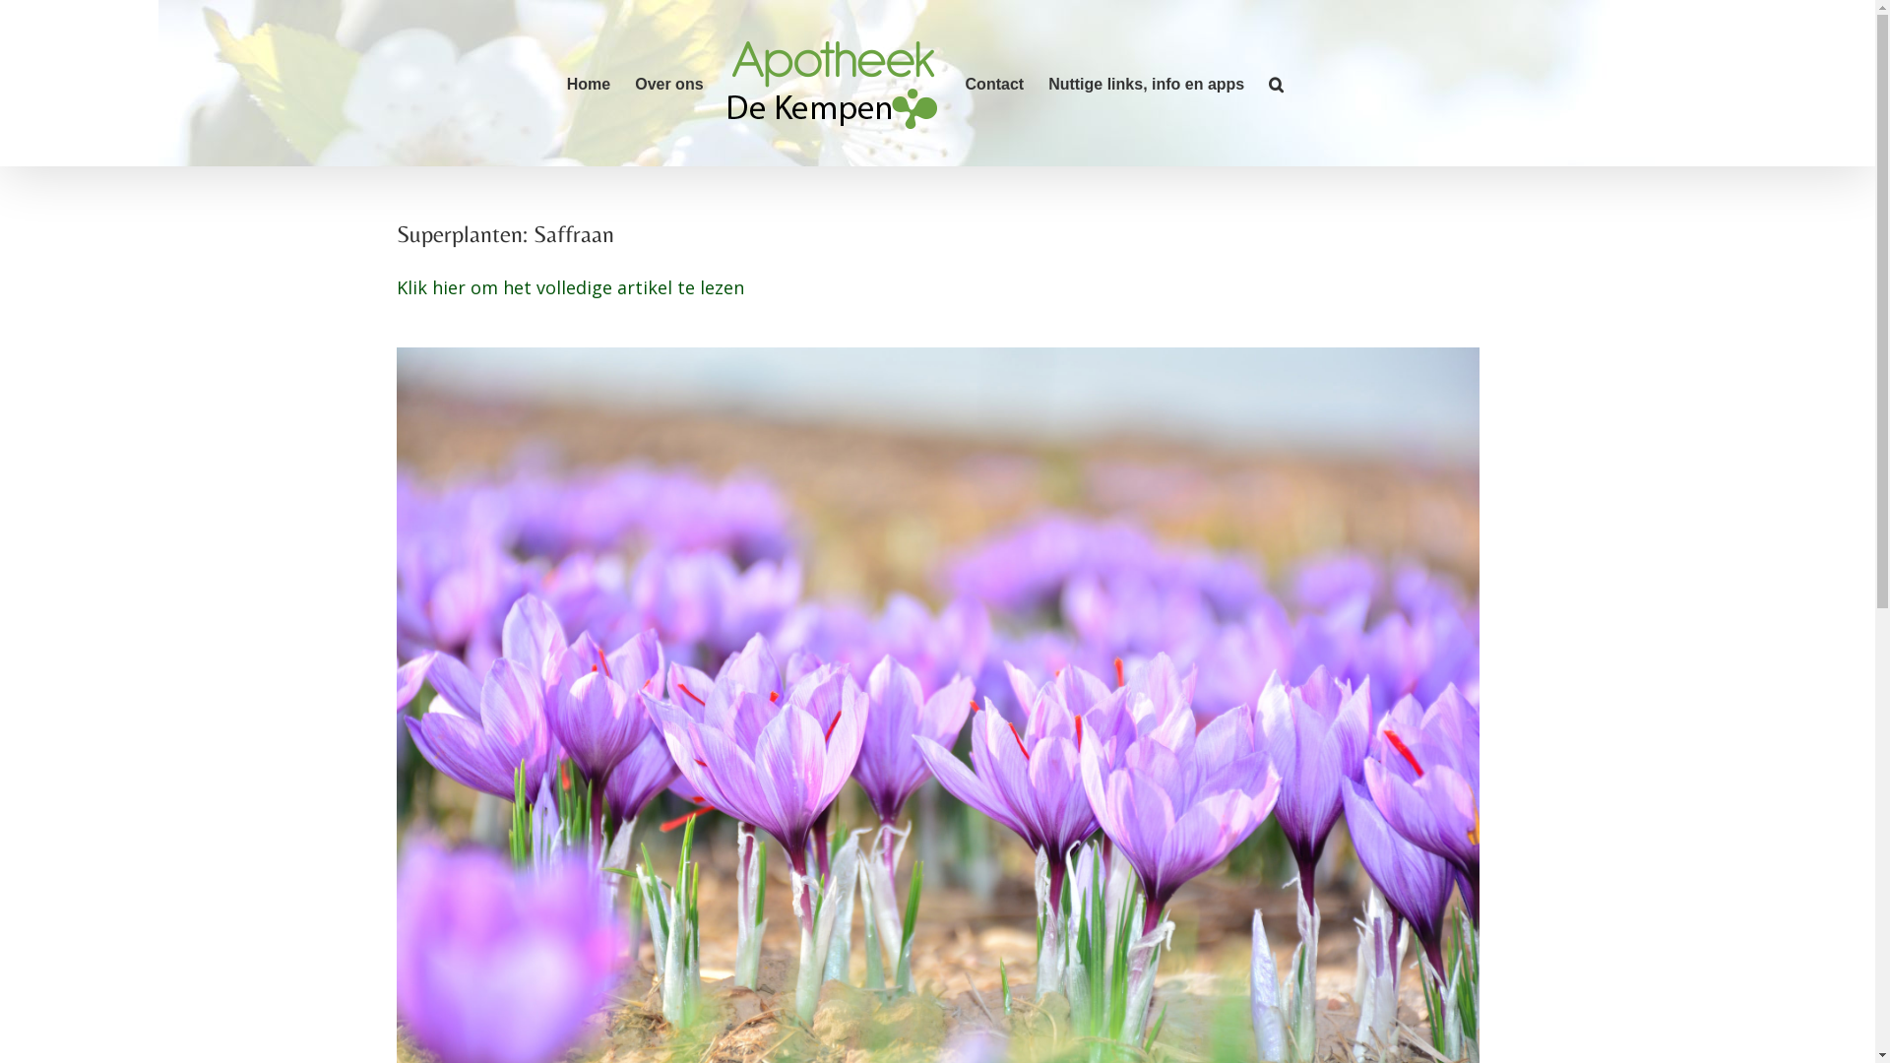 Image resolution: width=1890 pixels, height=1063 pixels. I want to click on Klik hier om het volledige artikel te lezen, so click(569, 287).